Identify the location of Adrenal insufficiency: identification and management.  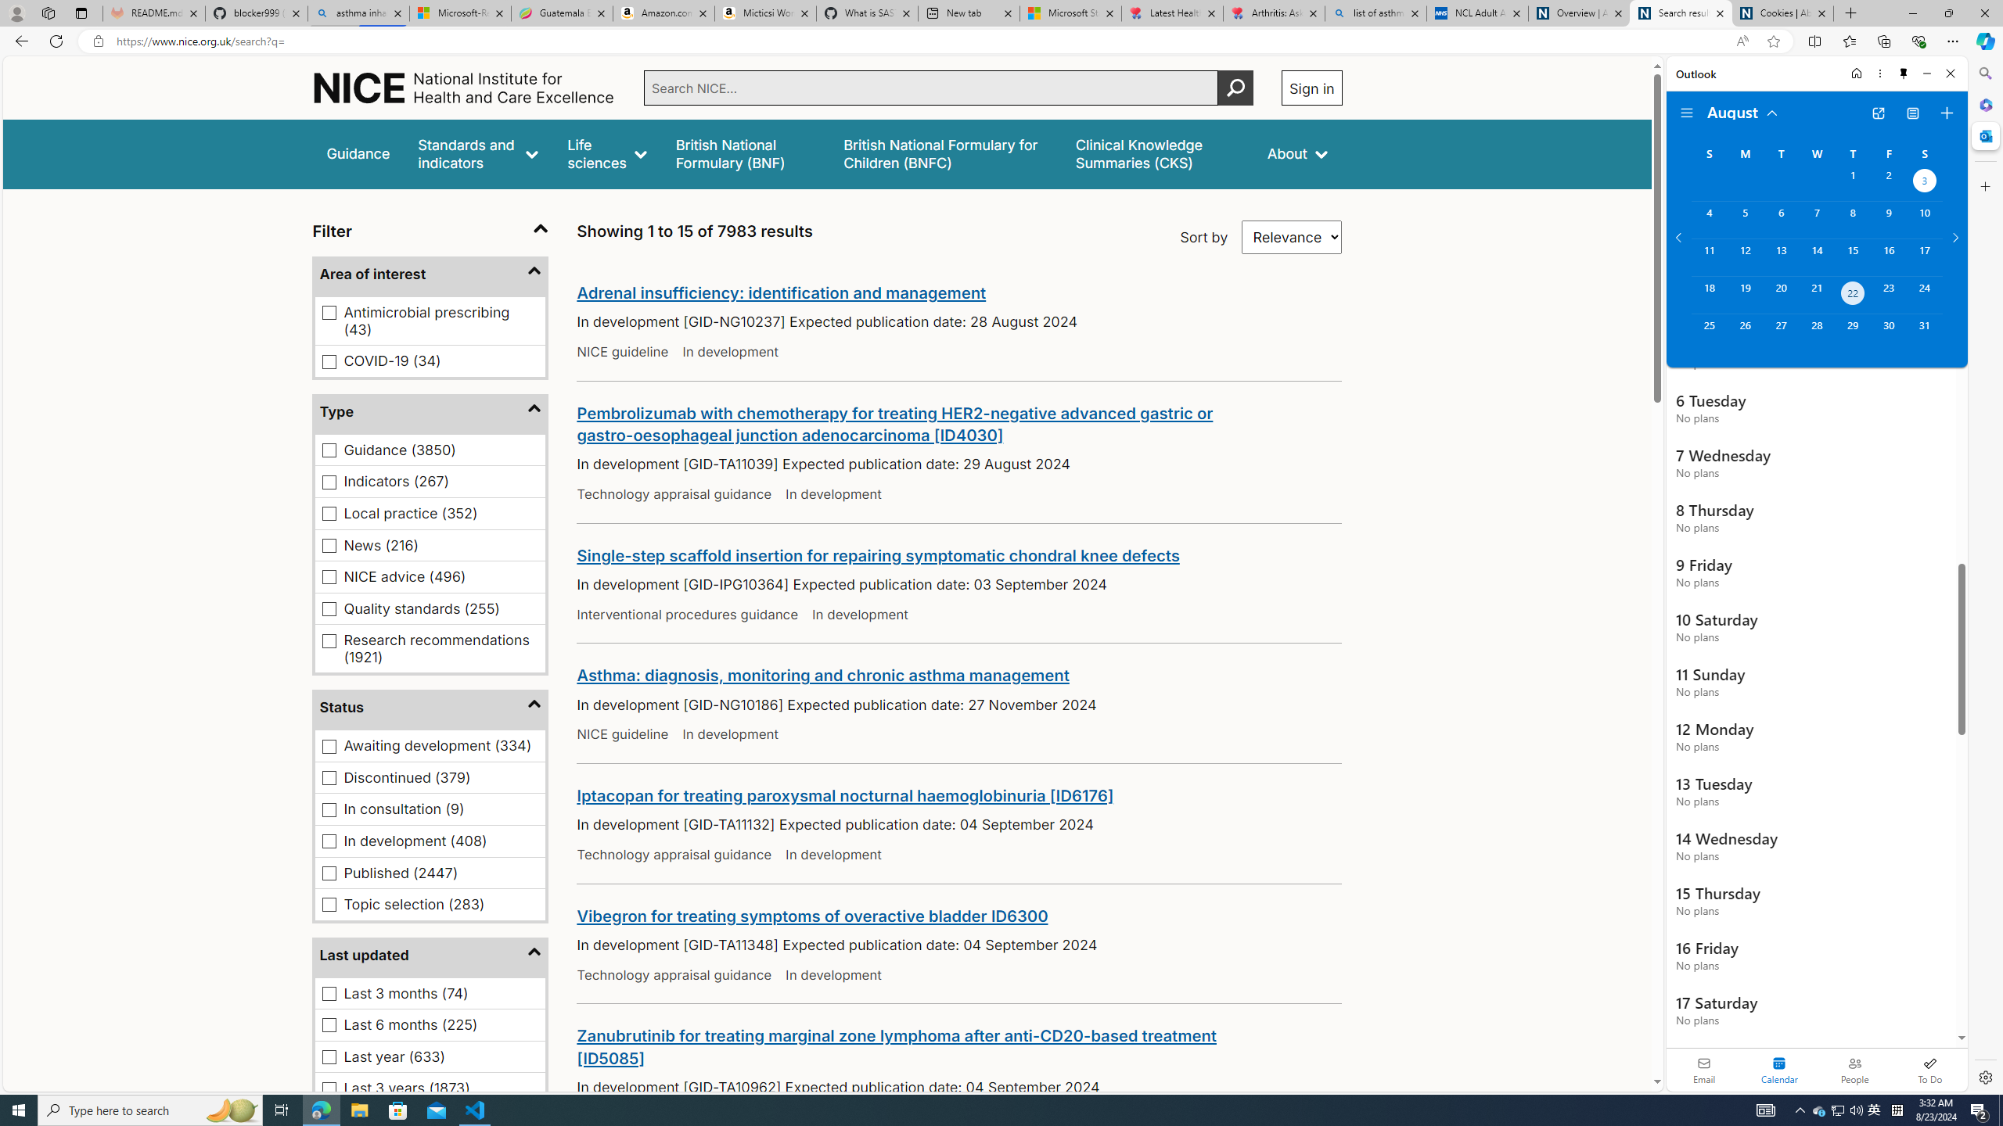
(782, 292).